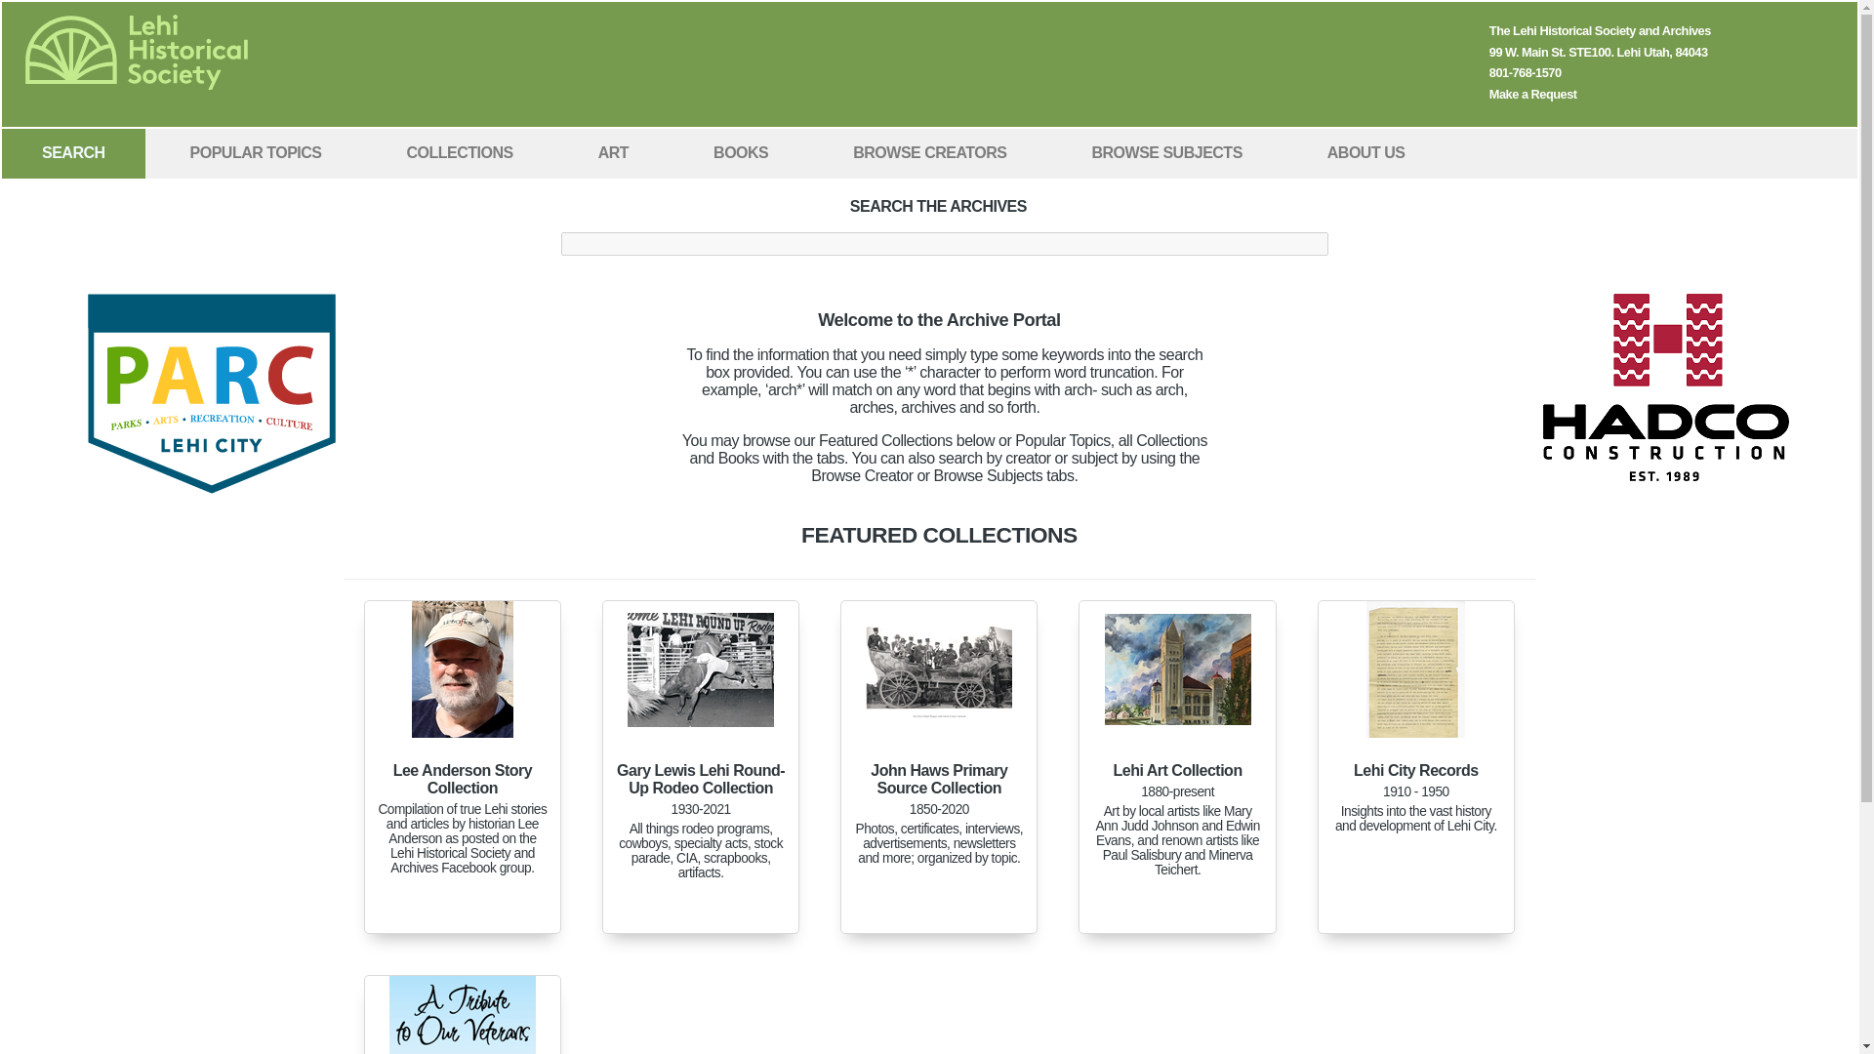  Describe the element at coordinates (929, 152) in the screenshot. I see `BROWSE CREATORS` at that location.